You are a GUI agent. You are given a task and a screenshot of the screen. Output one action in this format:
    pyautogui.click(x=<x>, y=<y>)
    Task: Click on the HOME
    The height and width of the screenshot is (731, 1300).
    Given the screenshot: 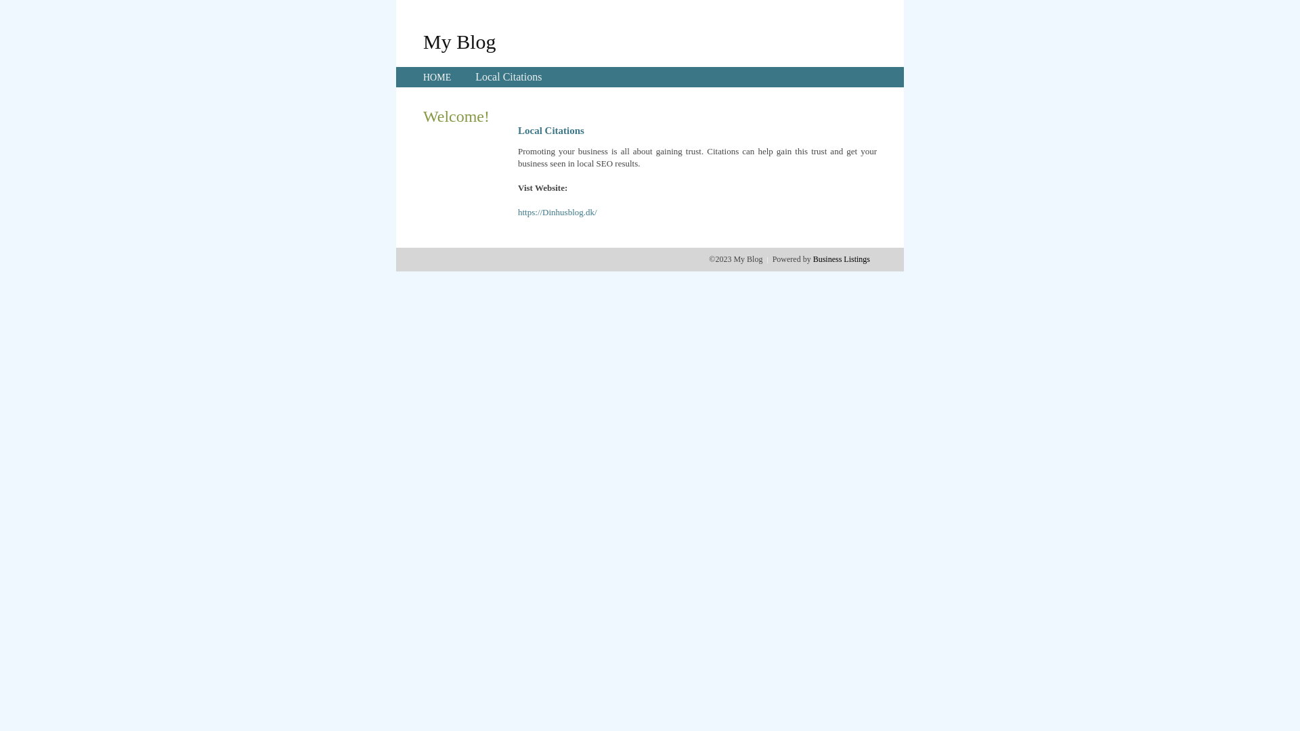 What is the action you would take?
    pyautogui.click(x=437, y=77)
    